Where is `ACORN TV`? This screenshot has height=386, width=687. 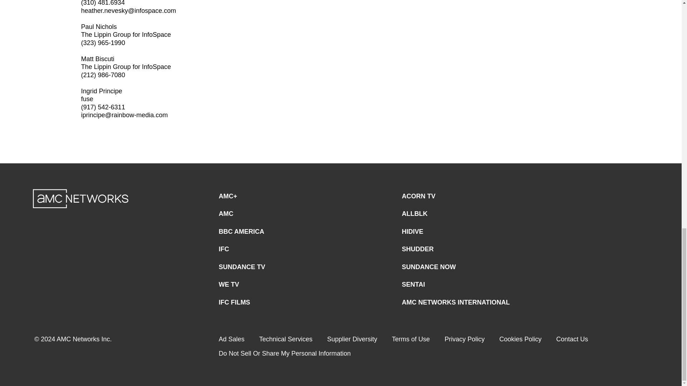 ACORN TV is located at coordinates (419, 197).